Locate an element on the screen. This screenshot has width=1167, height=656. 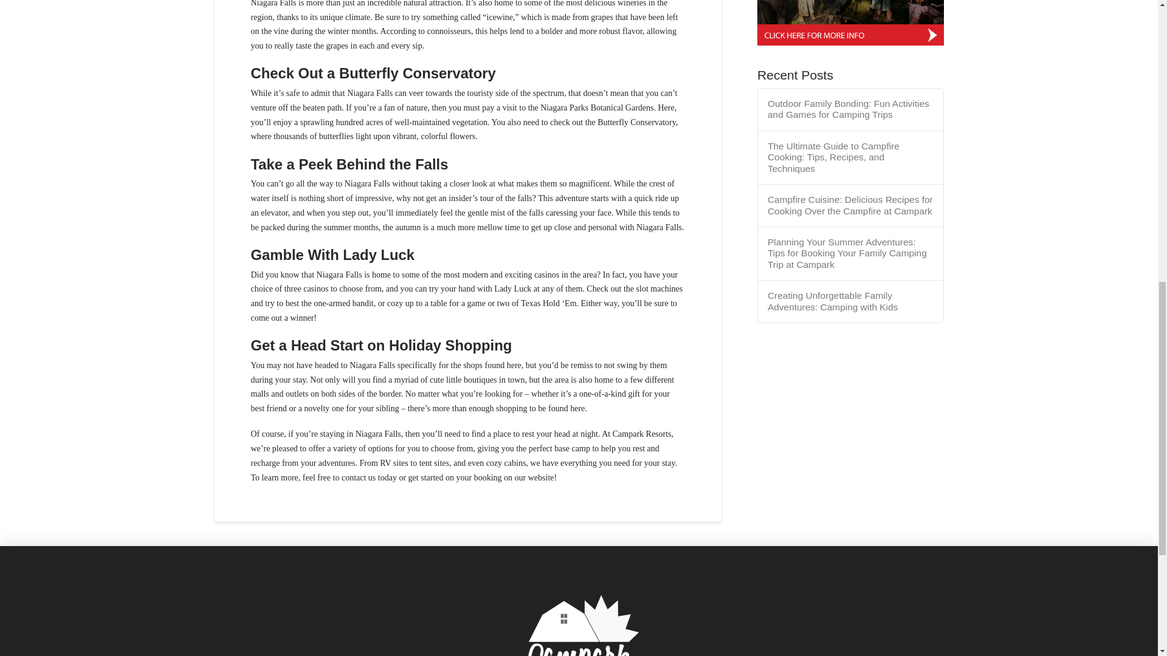
Creating Unforgettable Family Adventures: Camping with Kids is located at coordinates (851, 301).